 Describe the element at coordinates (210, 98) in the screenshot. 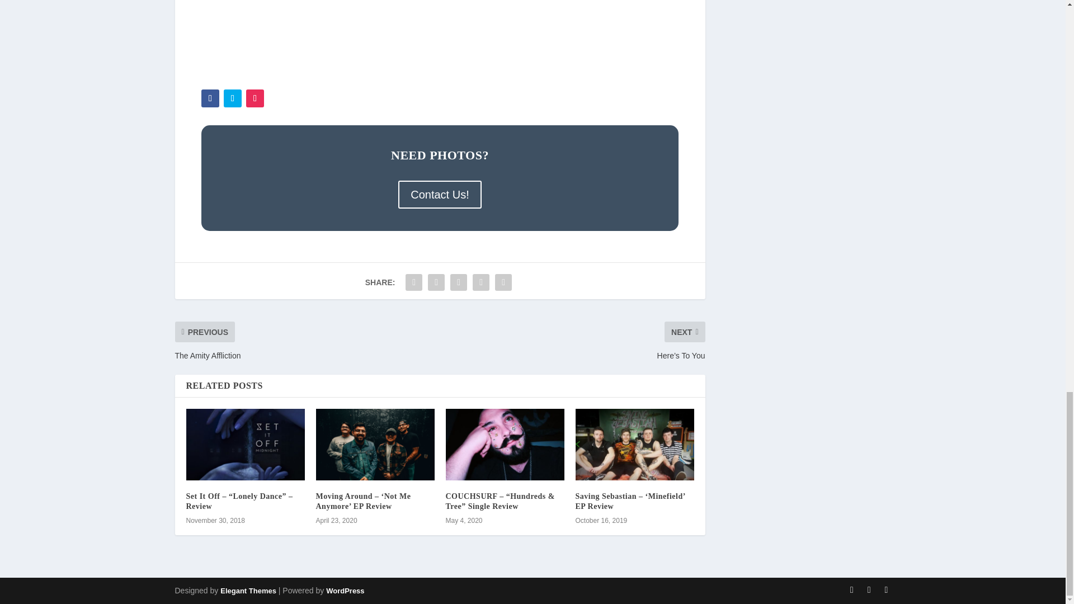

I see `Follow on Facebook` at that location.